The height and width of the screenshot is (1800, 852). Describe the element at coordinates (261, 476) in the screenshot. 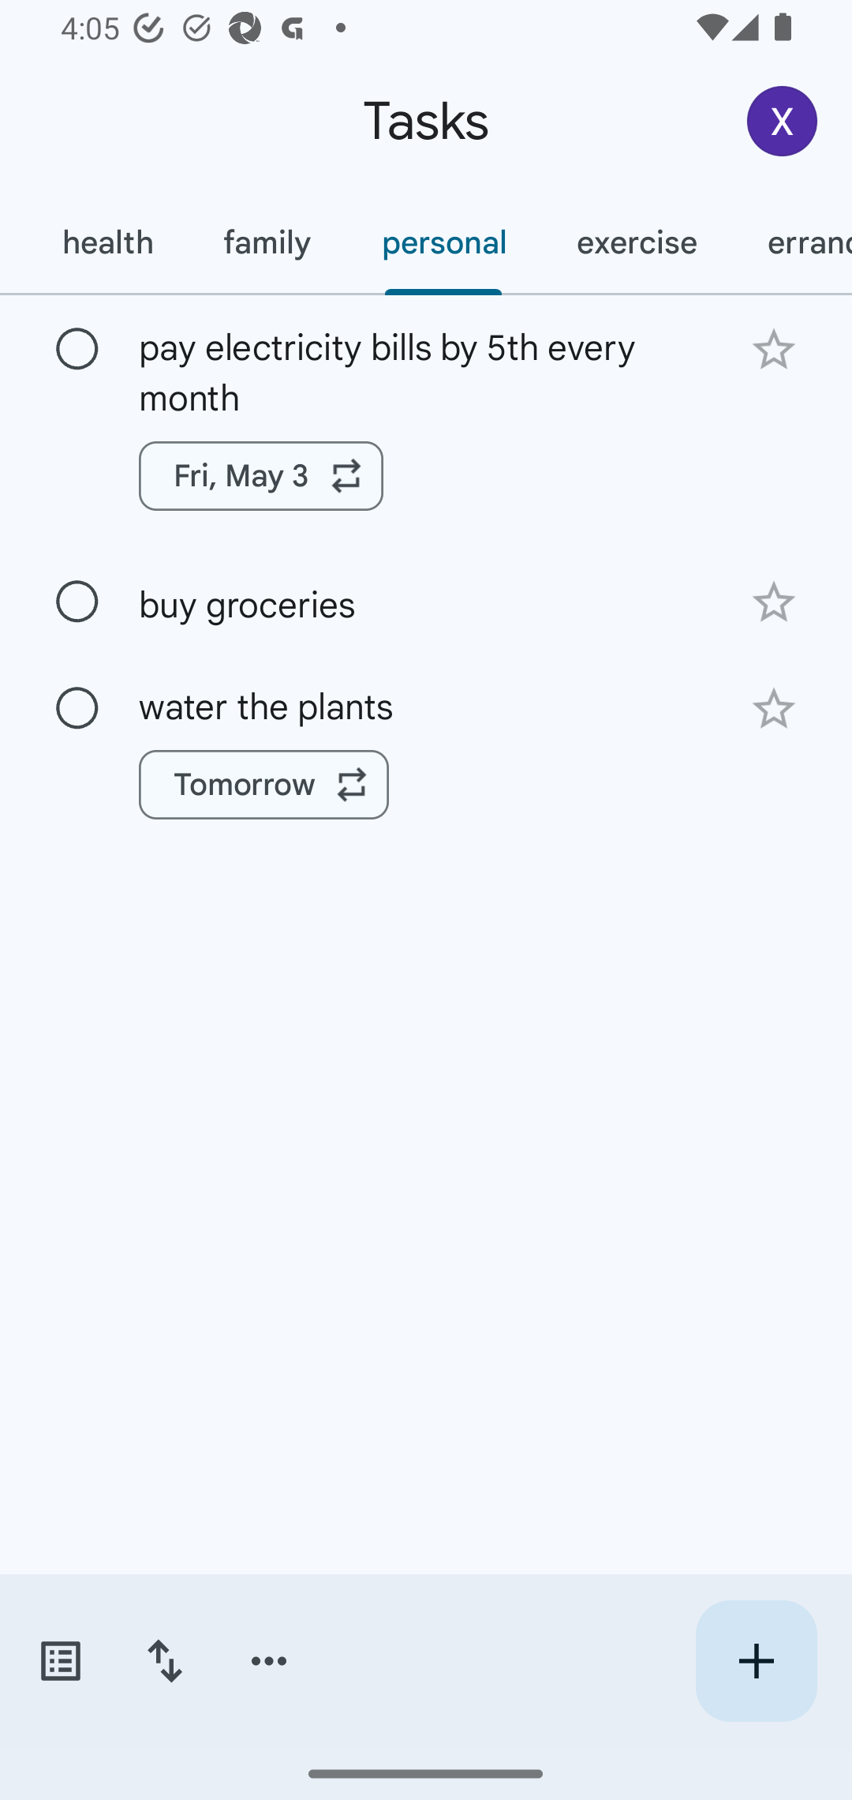

I see `Fri, May 3` at that location.